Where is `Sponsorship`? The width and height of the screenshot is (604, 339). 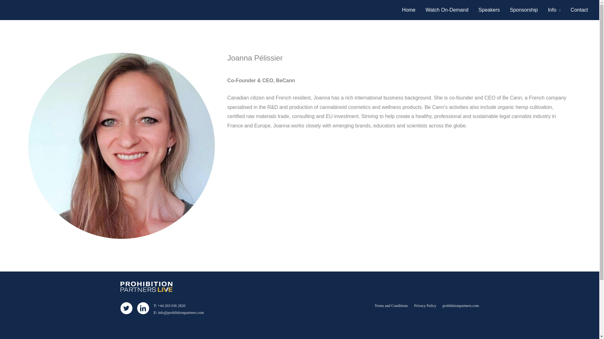
Sponsorship is located at coordinates (524, 10).